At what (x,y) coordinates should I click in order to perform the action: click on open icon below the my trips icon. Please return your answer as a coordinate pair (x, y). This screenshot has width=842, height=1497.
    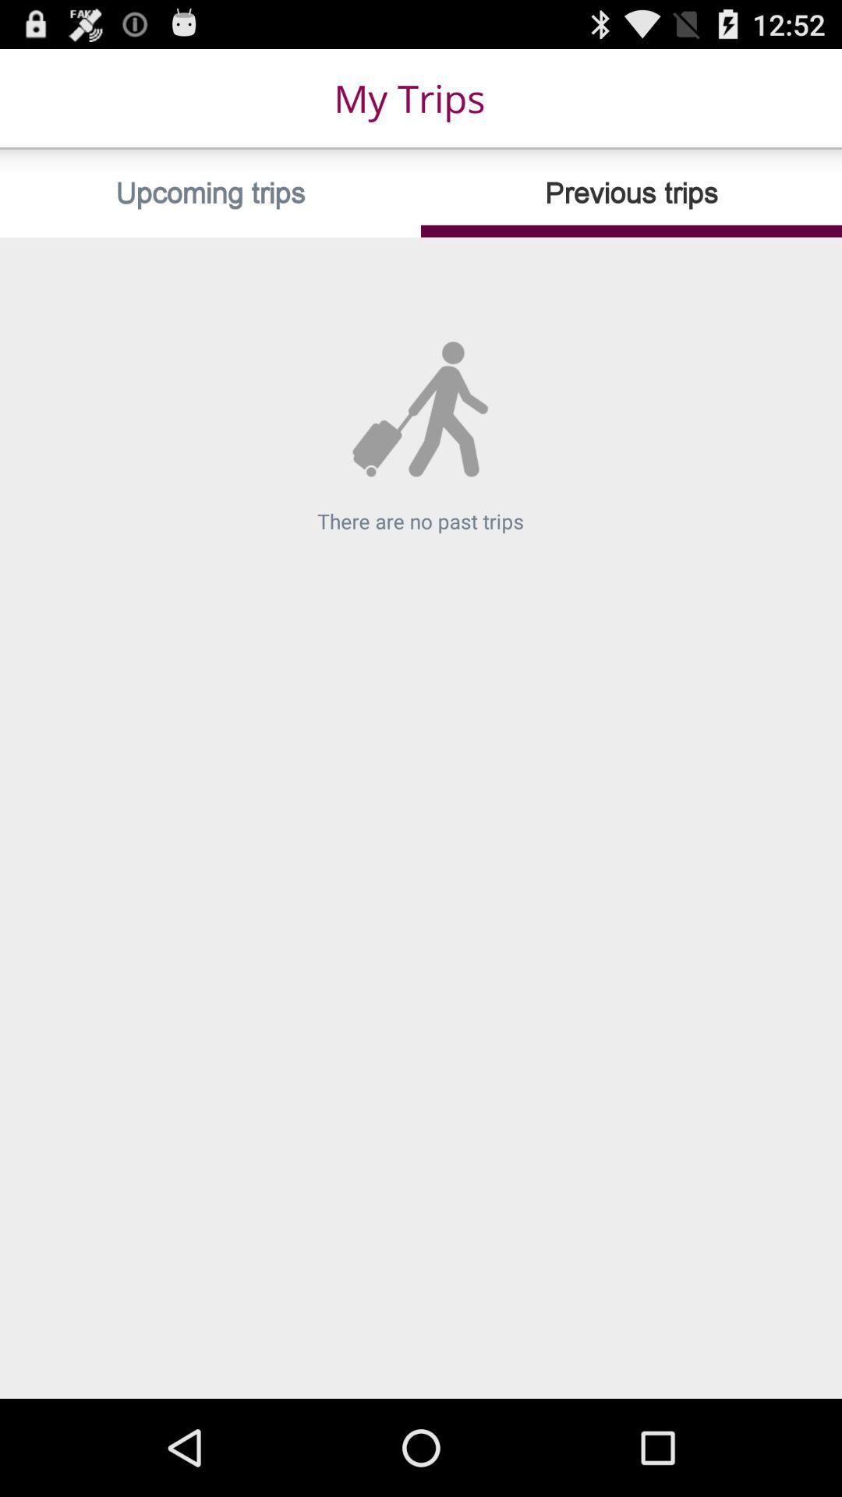
    Looking at the image, I should click on (210, 193).